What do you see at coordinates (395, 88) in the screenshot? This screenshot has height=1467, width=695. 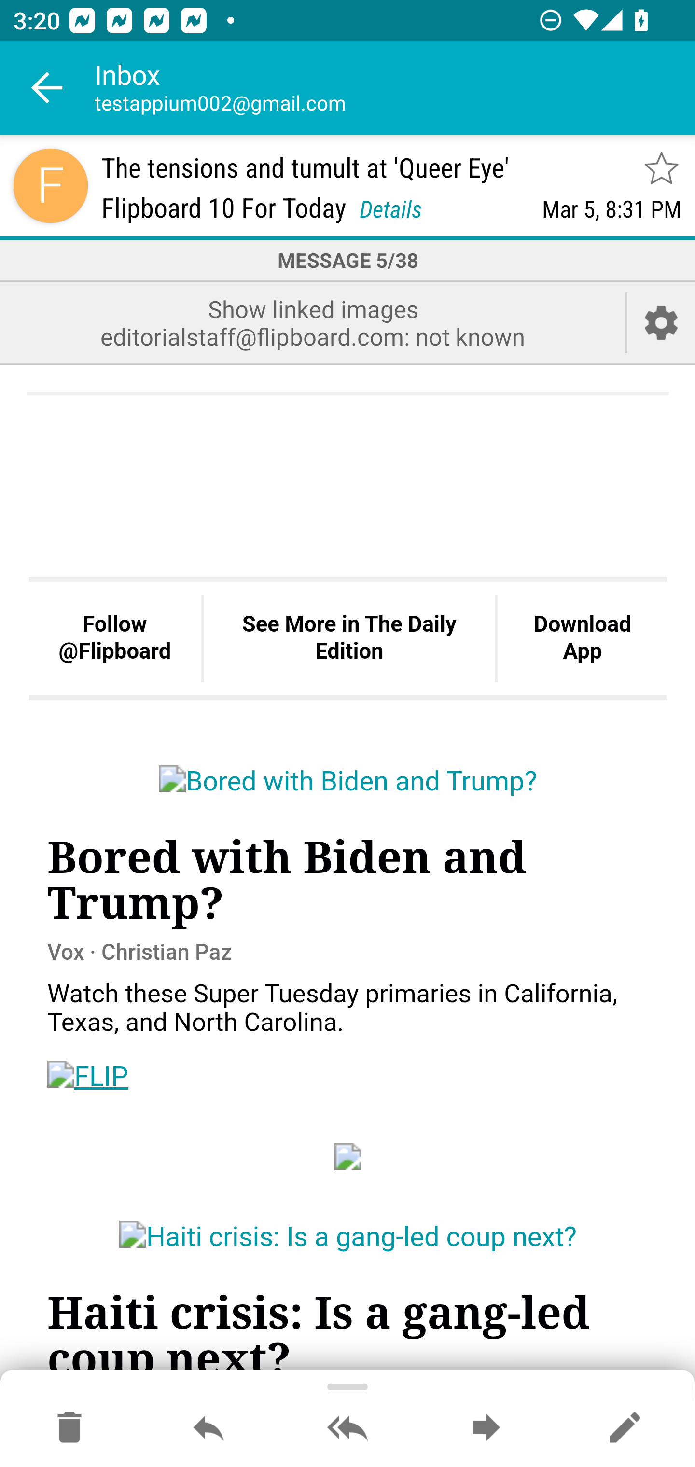 I see `Inbox testappium002@gmail.com` at bounding box center [395, 88].